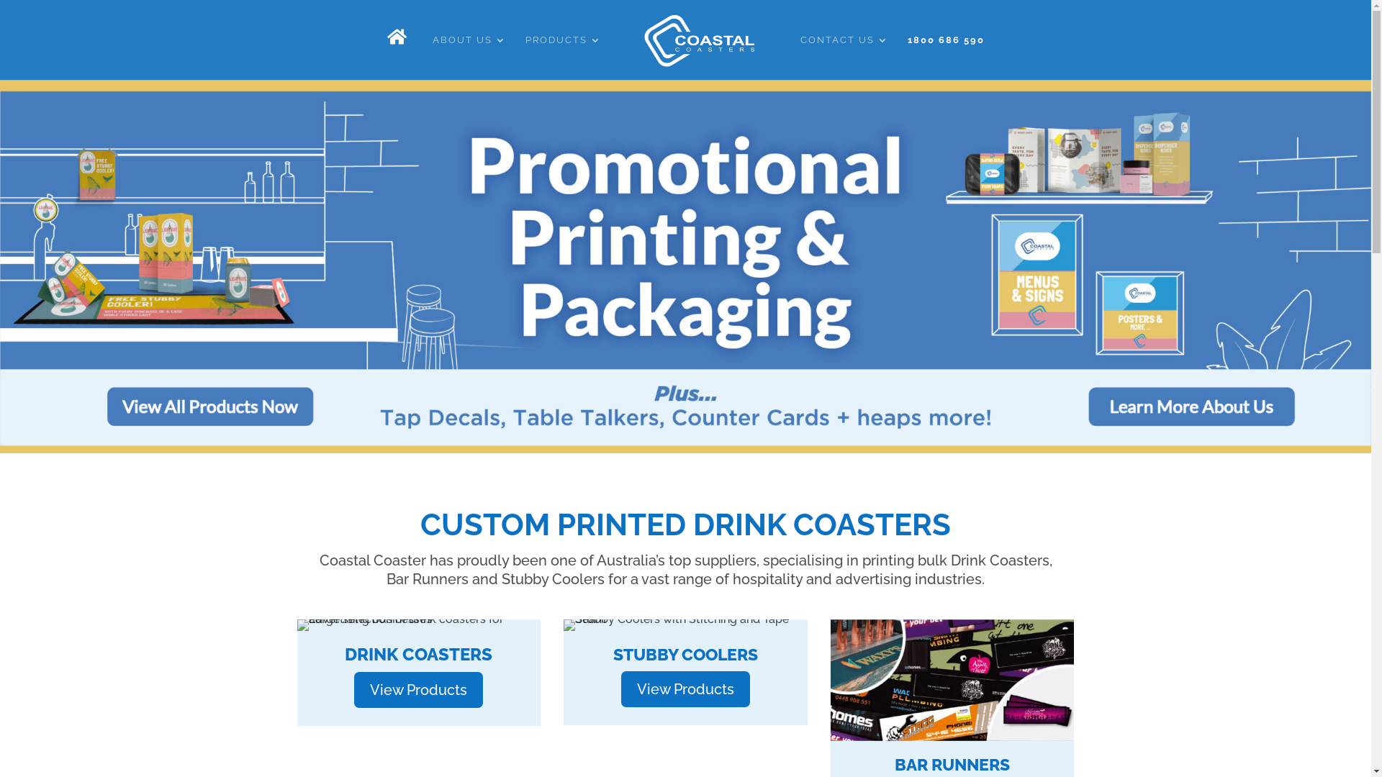 The width and height of the screenshot is (1382, 777). Describe the element at coordinates (845, 56) in the screenshot. I see `CONTACT US` at that location.